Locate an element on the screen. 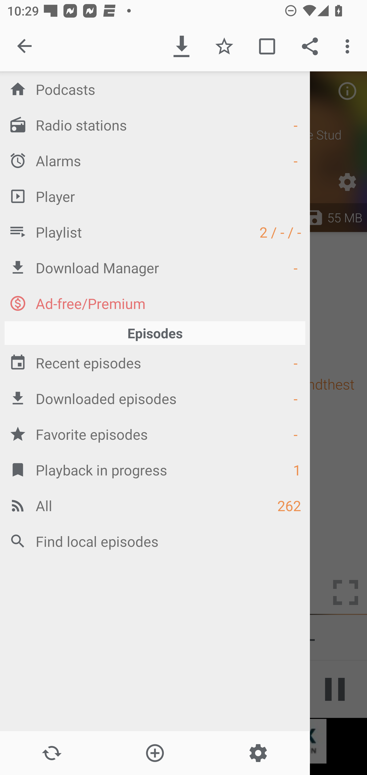 Image resolution: width=367 pixels, height=775 pixels. Download is located at coordinates (181, 46).